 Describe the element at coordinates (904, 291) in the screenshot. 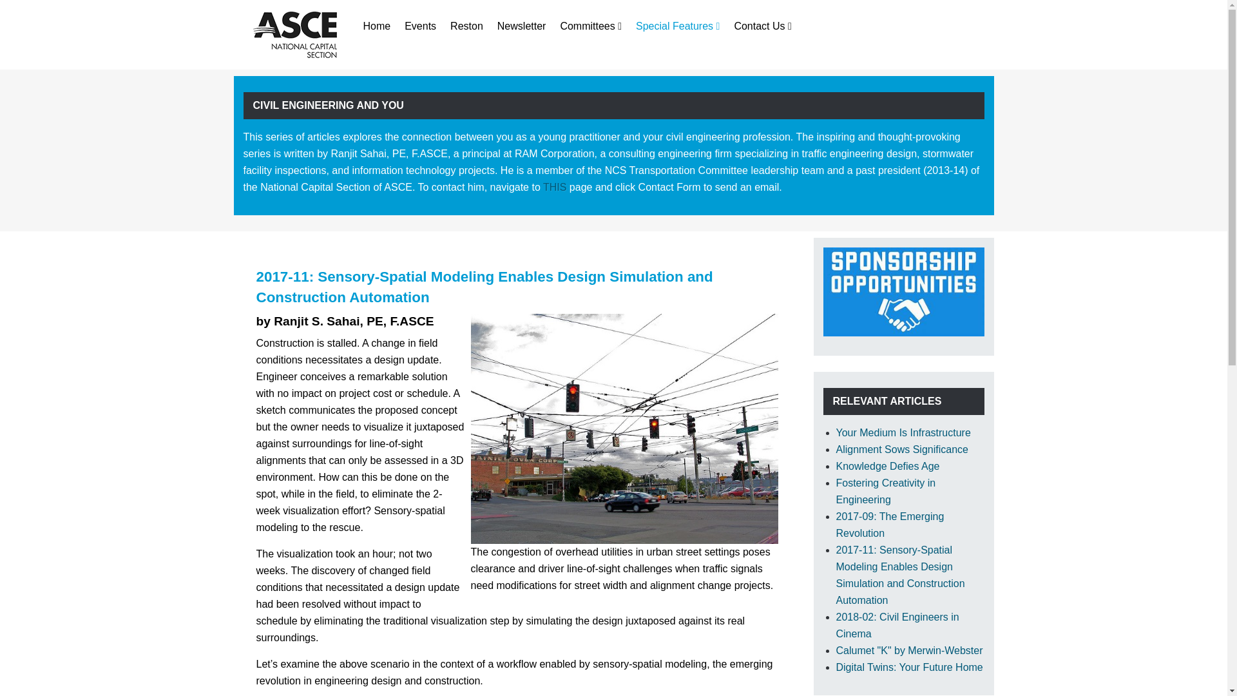

I see `ASCE-NCS Sponsorship Opportunities 2019-20` at that location.